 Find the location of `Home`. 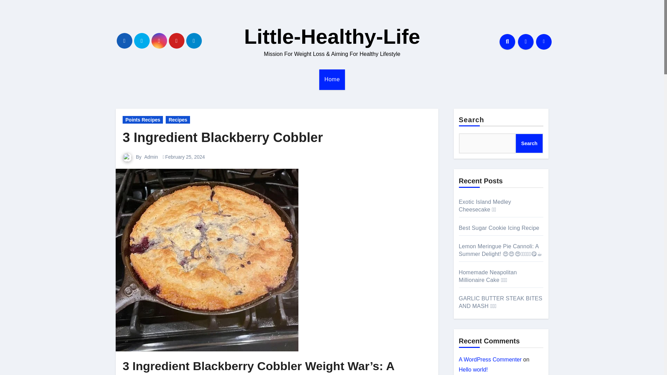

Home is located at coordinates (332, 79).